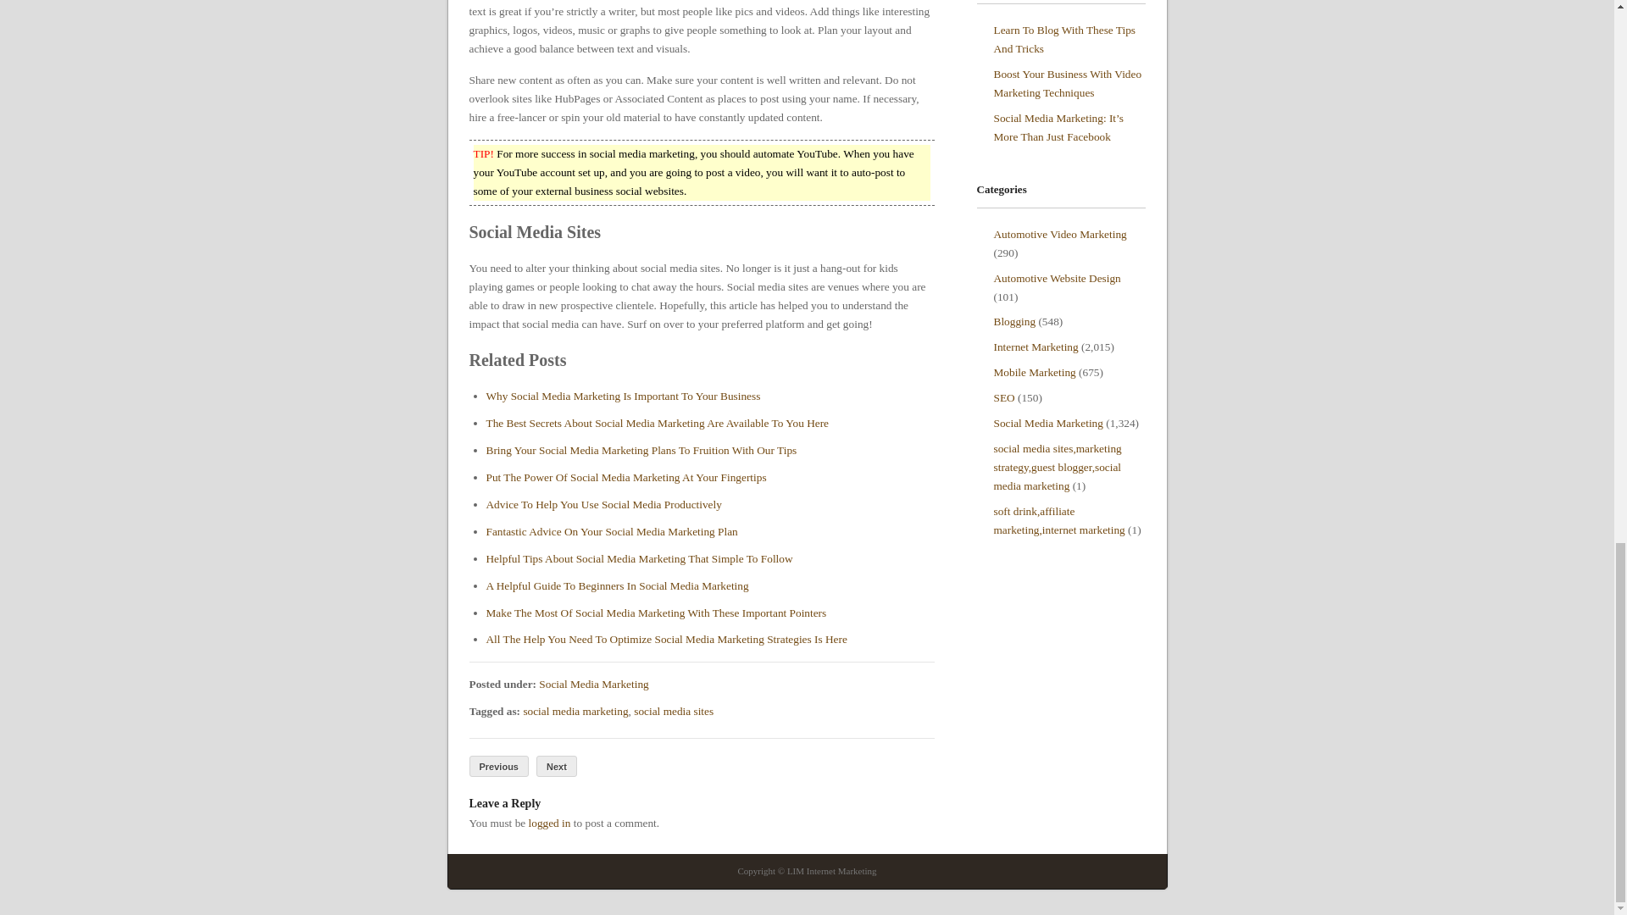  I want to click on Put The Power Of Social Media Marketing At Your Fingertips, so click(626, 478).